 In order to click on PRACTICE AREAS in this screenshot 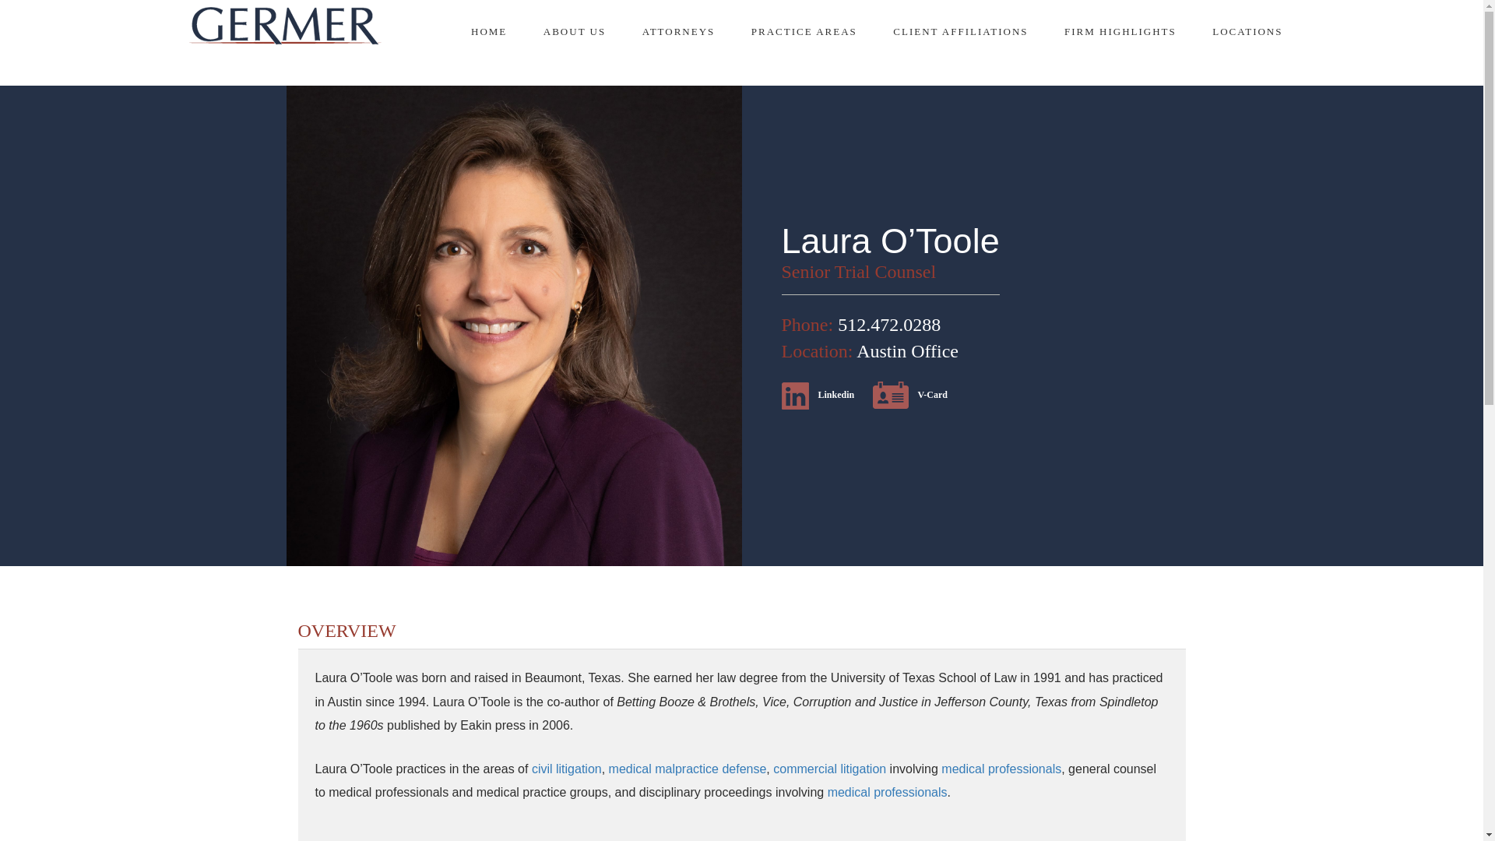, I will do `click(804, 32)`.